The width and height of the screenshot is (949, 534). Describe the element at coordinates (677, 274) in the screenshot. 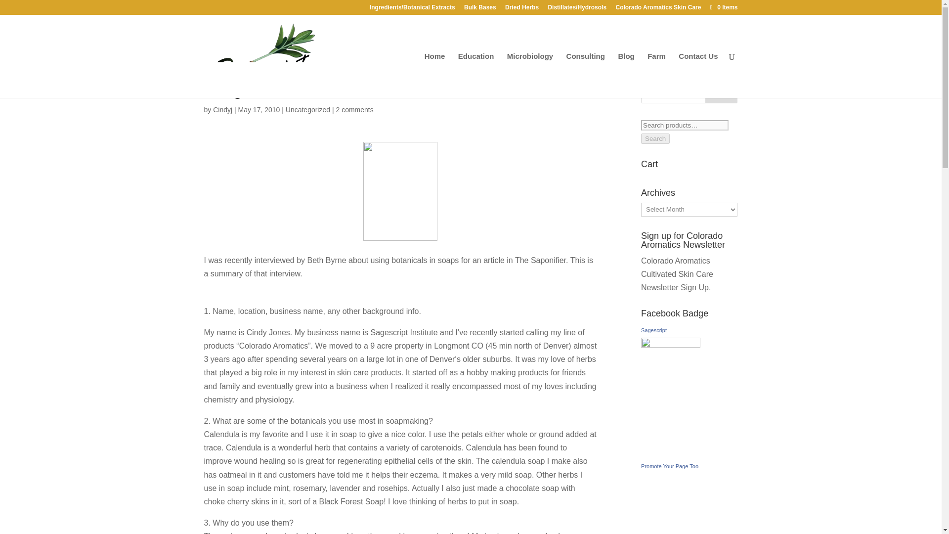

I see `Colorado Aromatics Cultivated Skin Care Newsletter Sign Up.` at that location.